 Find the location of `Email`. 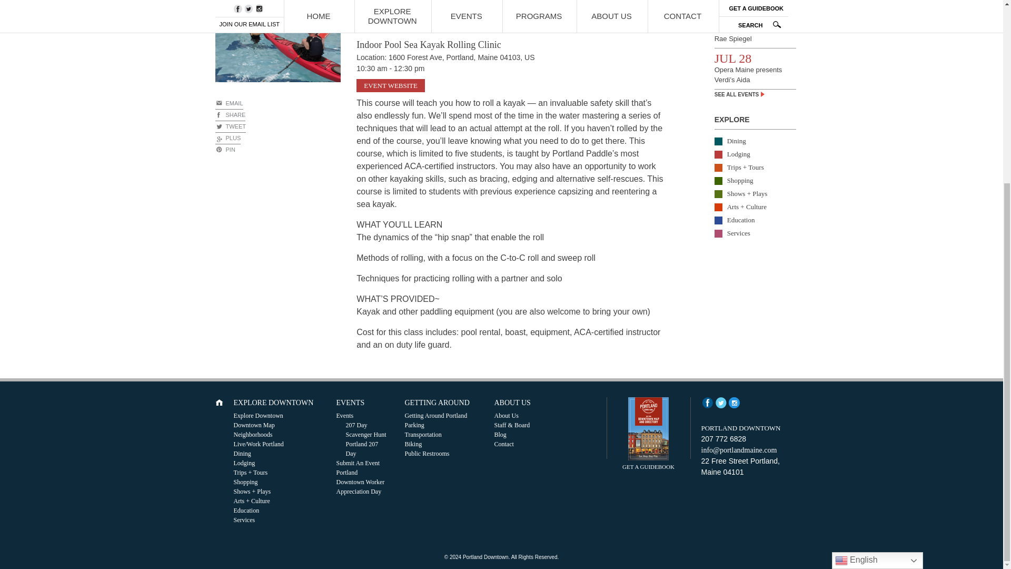

Email is located at coordinates (229, 103).